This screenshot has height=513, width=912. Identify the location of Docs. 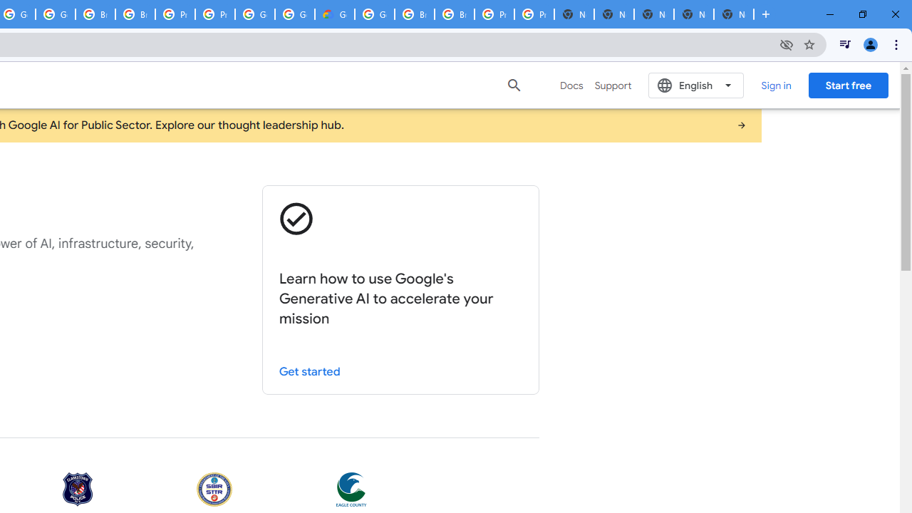
(571, 85).